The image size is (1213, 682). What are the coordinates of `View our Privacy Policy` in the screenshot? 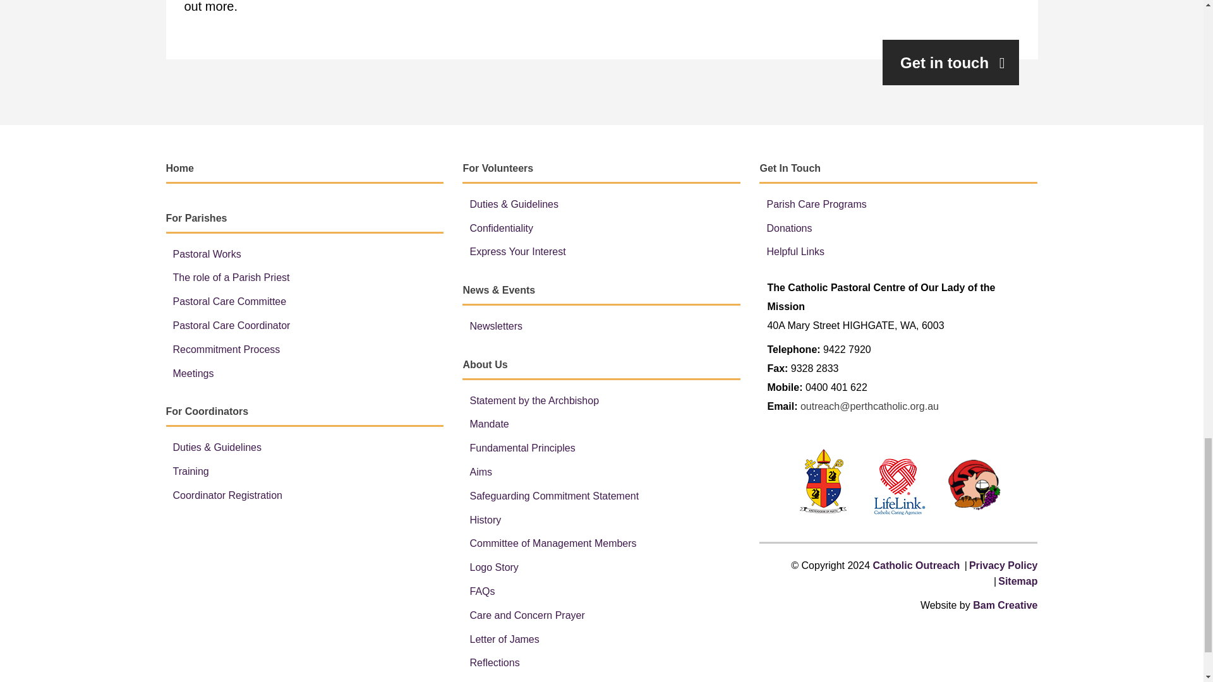 It's located at (1003, 565).